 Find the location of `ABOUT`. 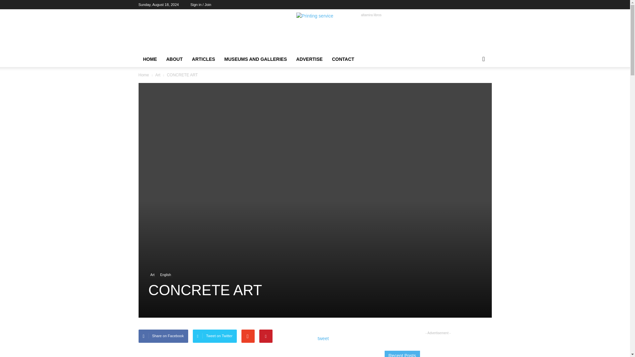

ABOUT is located at coordinates (174, 59).